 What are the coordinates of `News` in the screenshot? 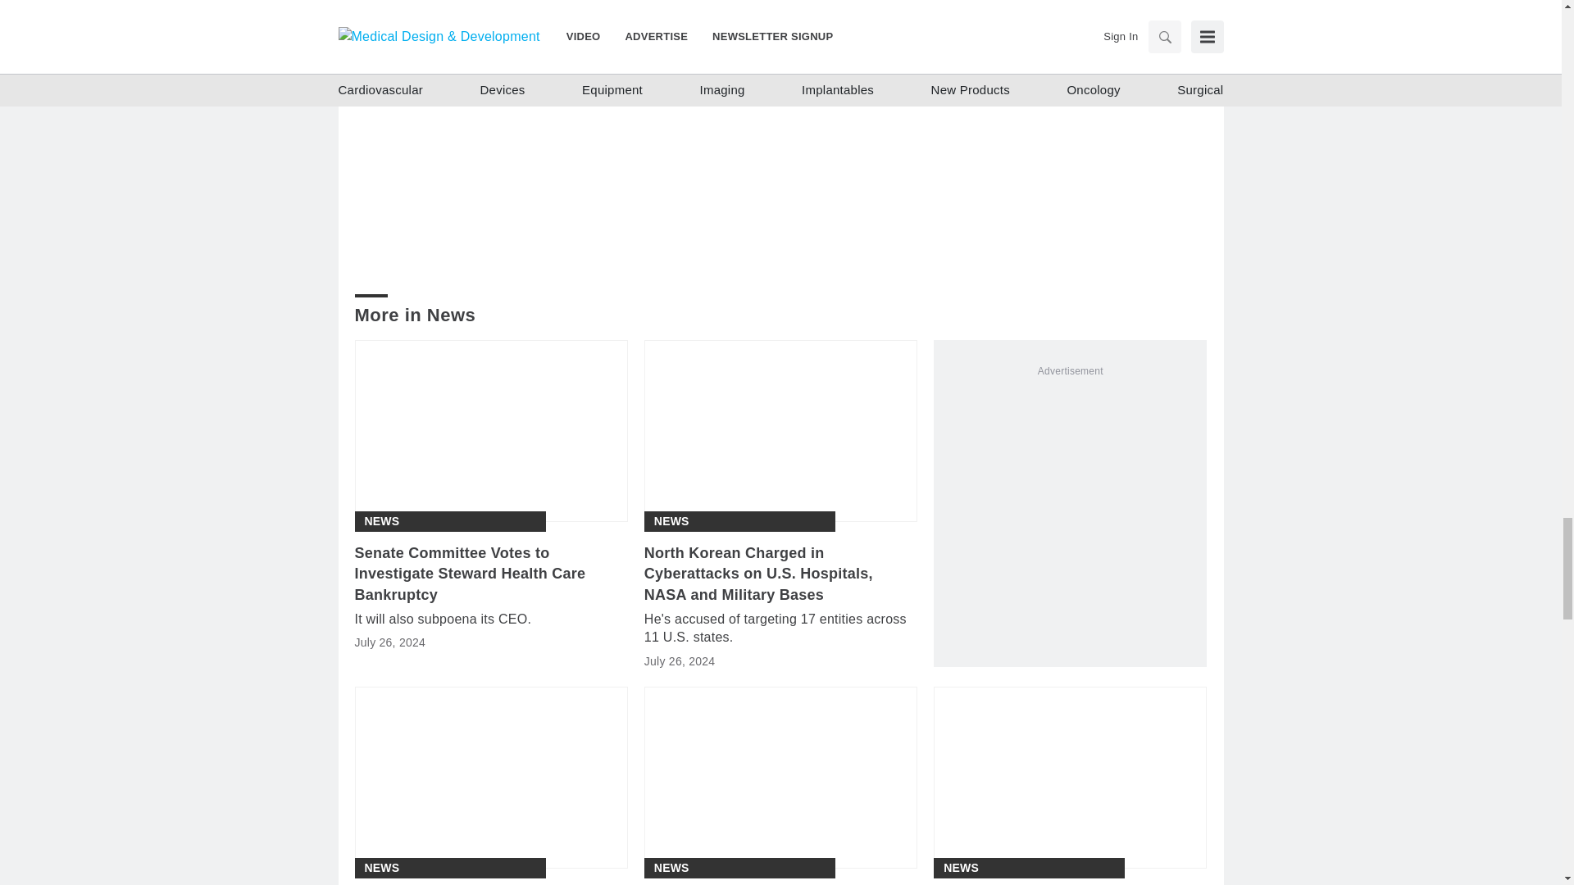 It's located at (961, 868).